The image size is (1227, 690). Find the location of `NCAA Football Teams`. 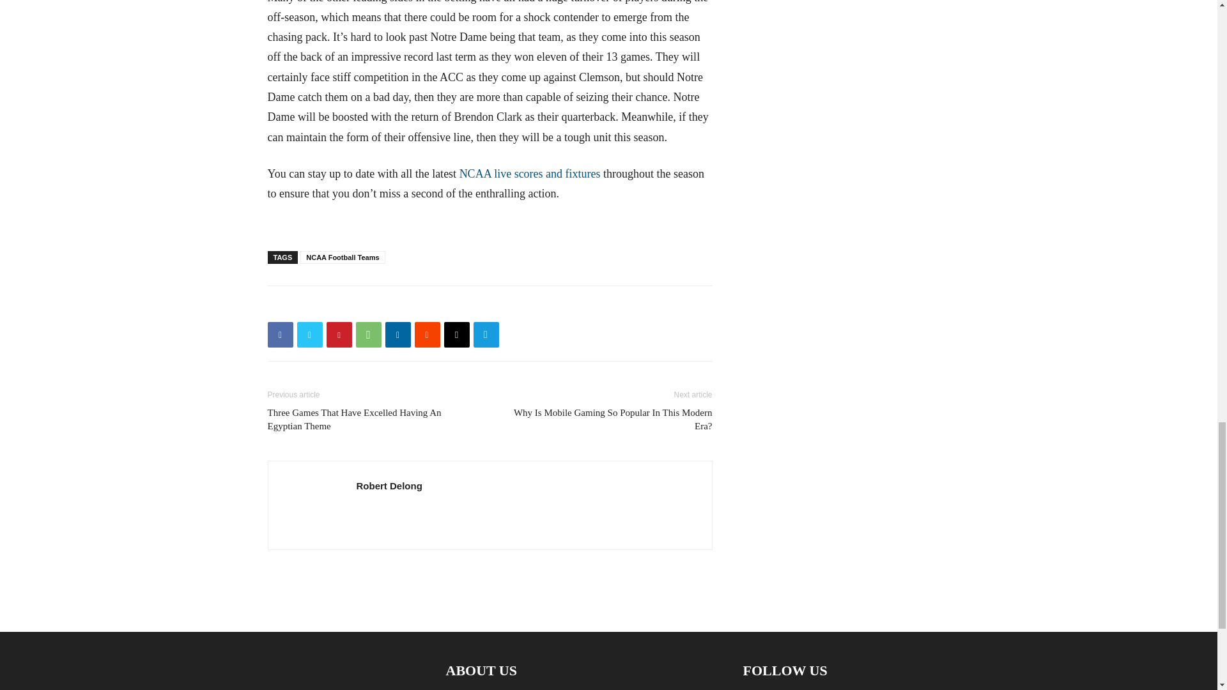

NCAA Football Teams is located at coordinates (343, 257).